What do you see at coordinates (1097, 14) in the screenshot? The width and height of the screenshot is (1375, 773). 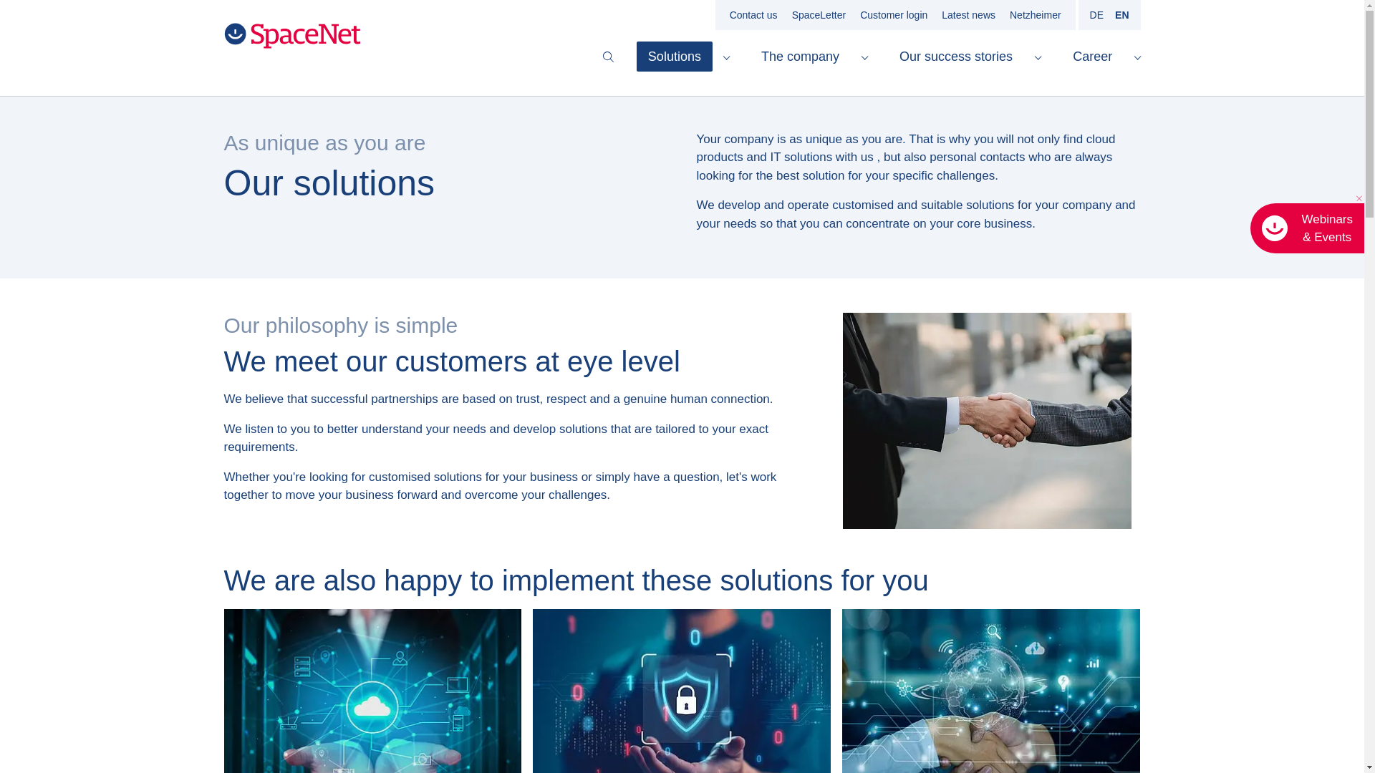 I see `DE` at bounding box center [1097, 14].